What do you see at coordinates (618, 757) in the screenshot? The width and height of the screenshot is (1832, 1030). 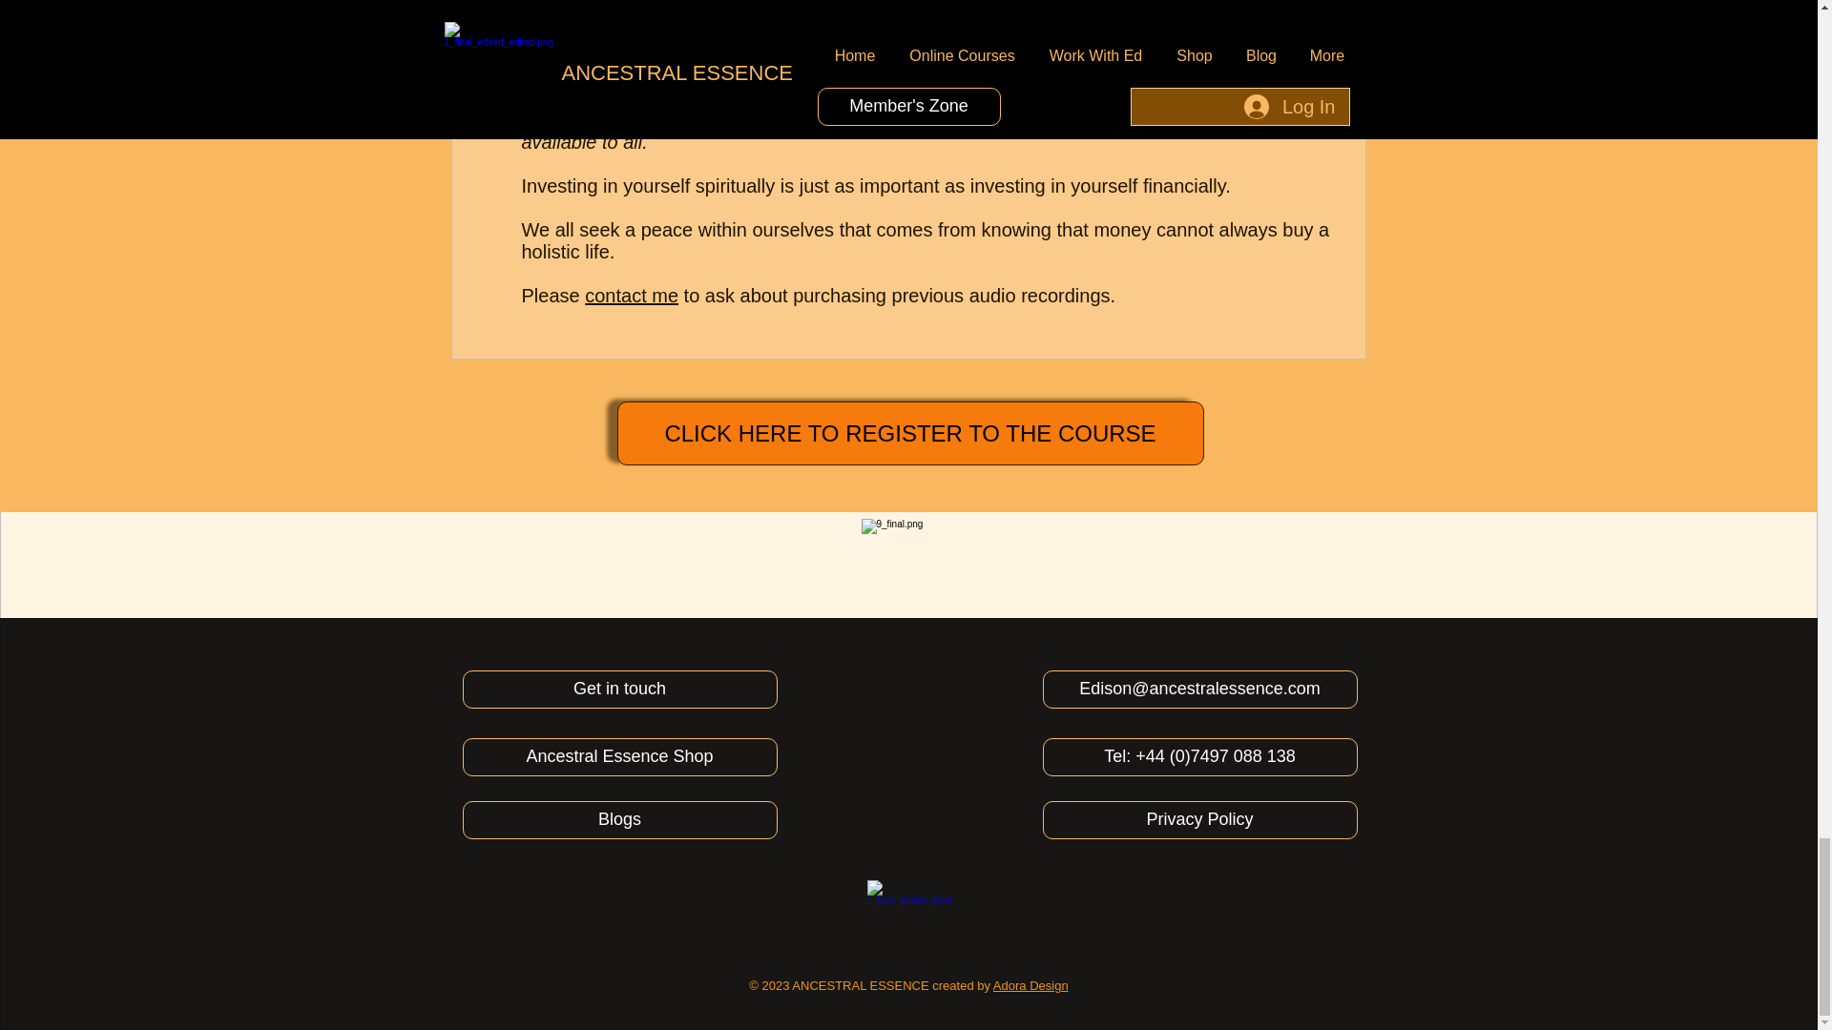 I see `Ancestral Essence Shop` at bounding box center [618, 757].